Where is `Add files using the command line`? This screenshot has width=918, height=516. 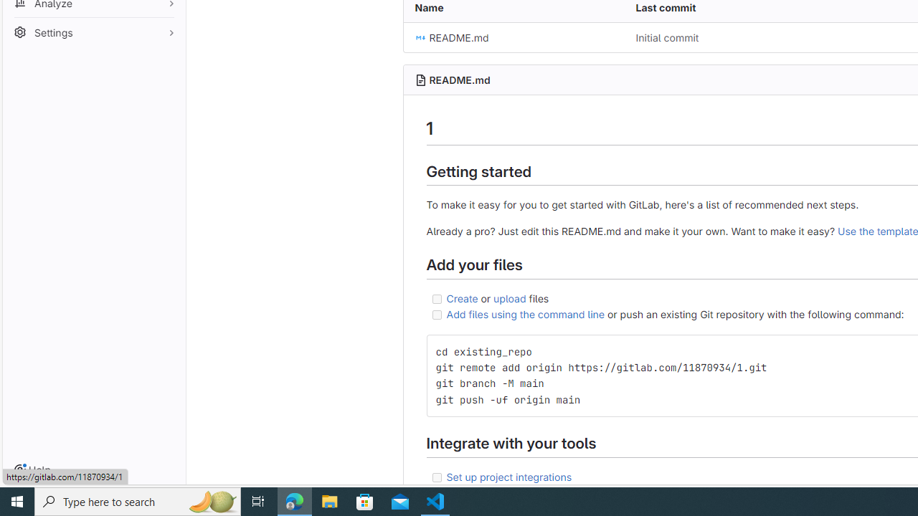 Add files using the command line is located at coordinates (525, 314).